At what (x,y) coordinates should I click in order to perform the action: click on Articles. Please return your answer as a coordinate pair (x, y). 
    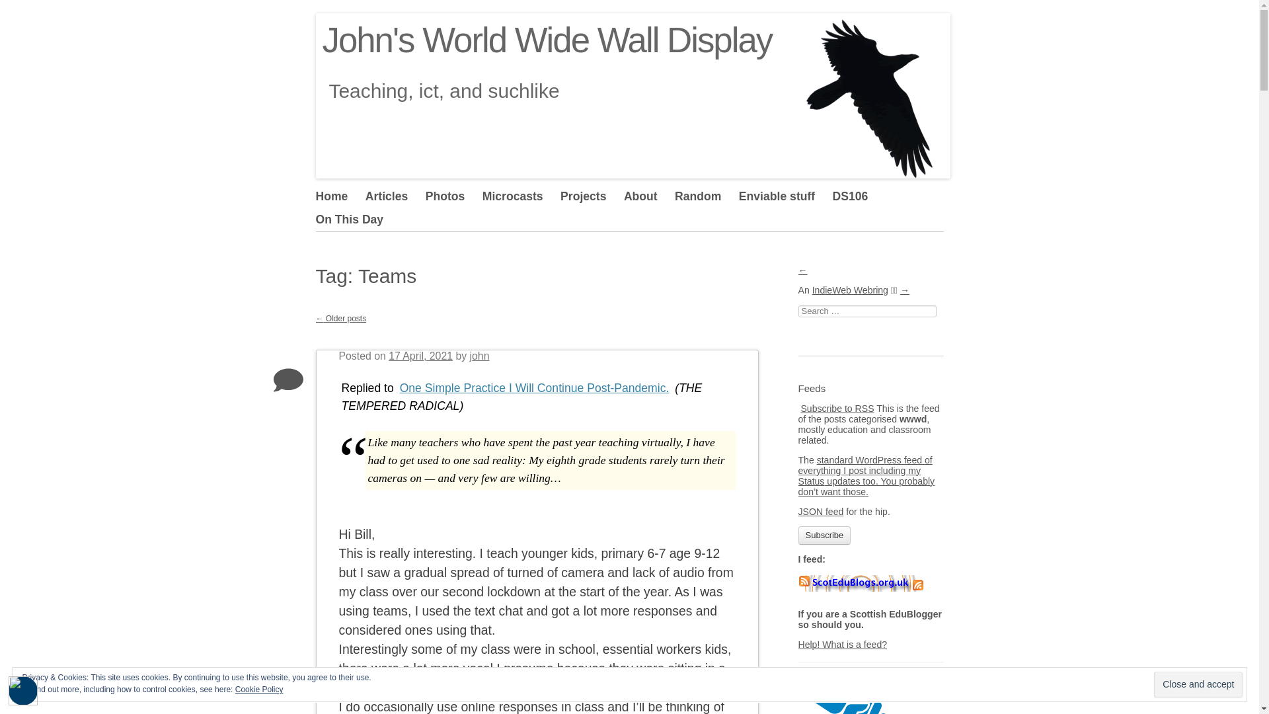
    Looking at the image, I should click on (395, 196).